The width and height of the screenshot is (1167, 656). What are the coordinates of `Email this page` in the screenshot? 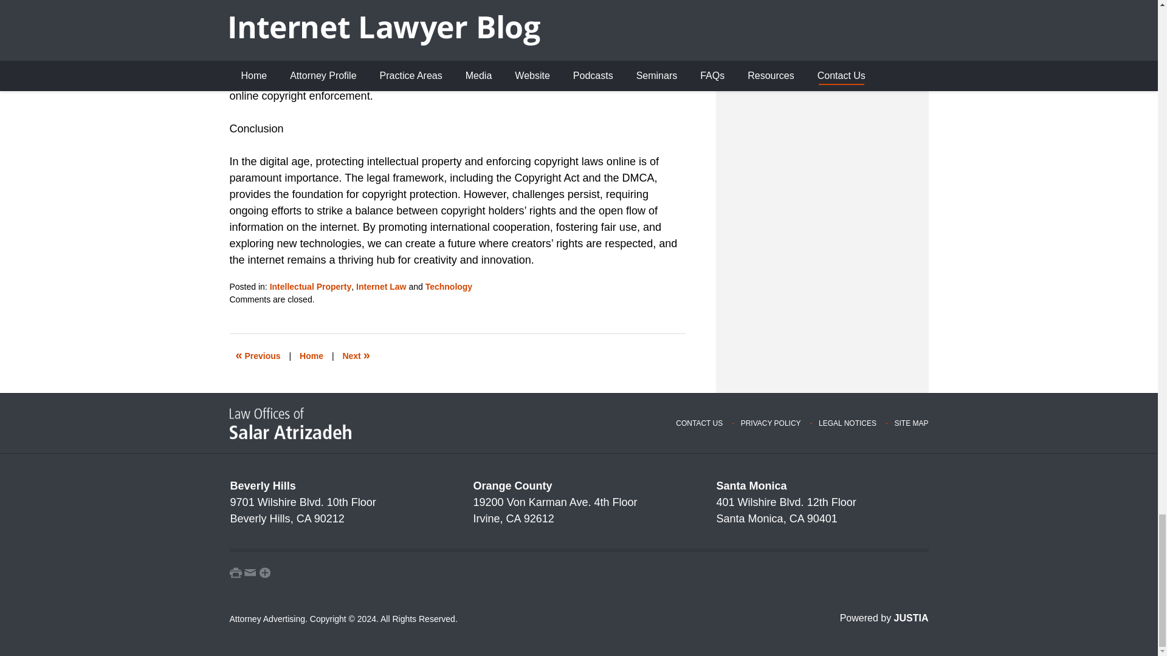 It's located at (250, 572).